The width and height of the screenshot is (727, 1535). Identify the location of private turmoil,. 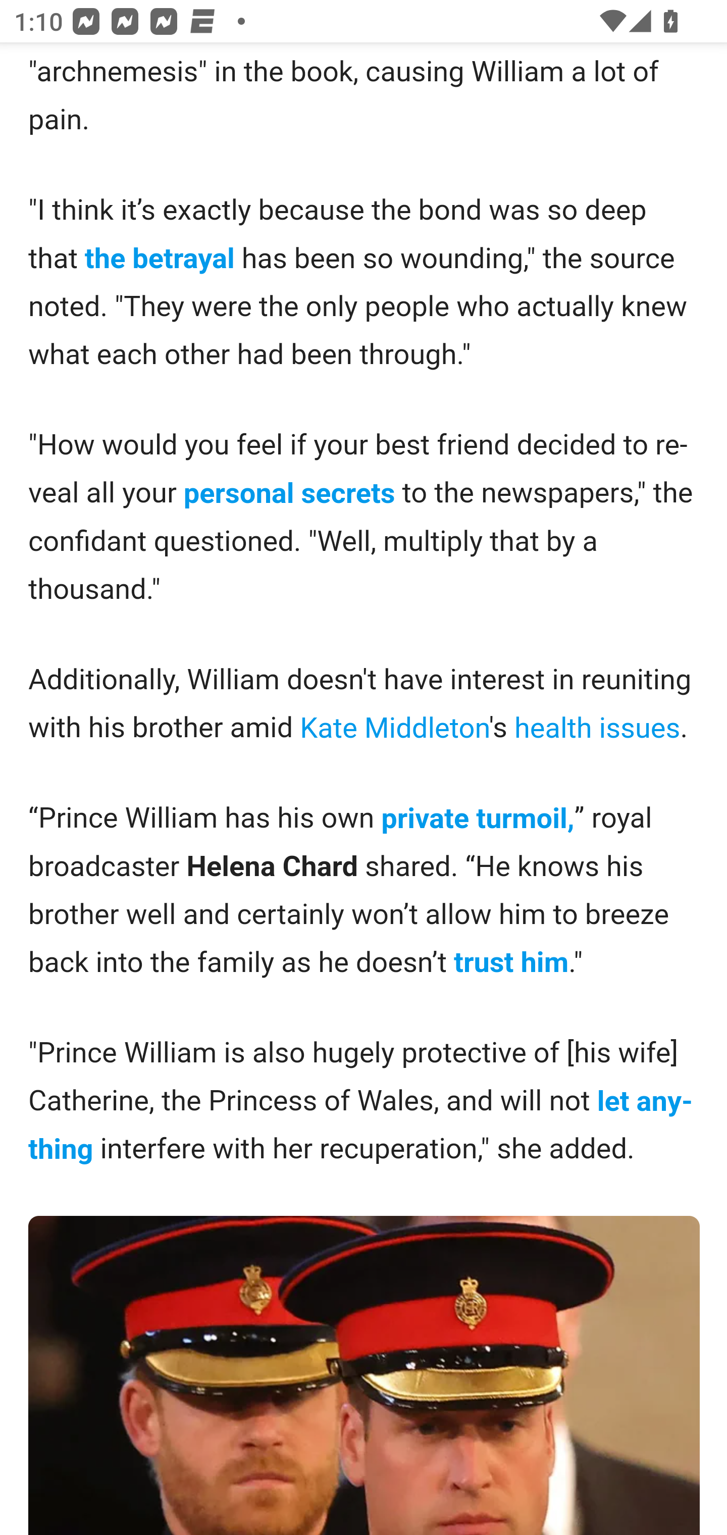
(478, 818).